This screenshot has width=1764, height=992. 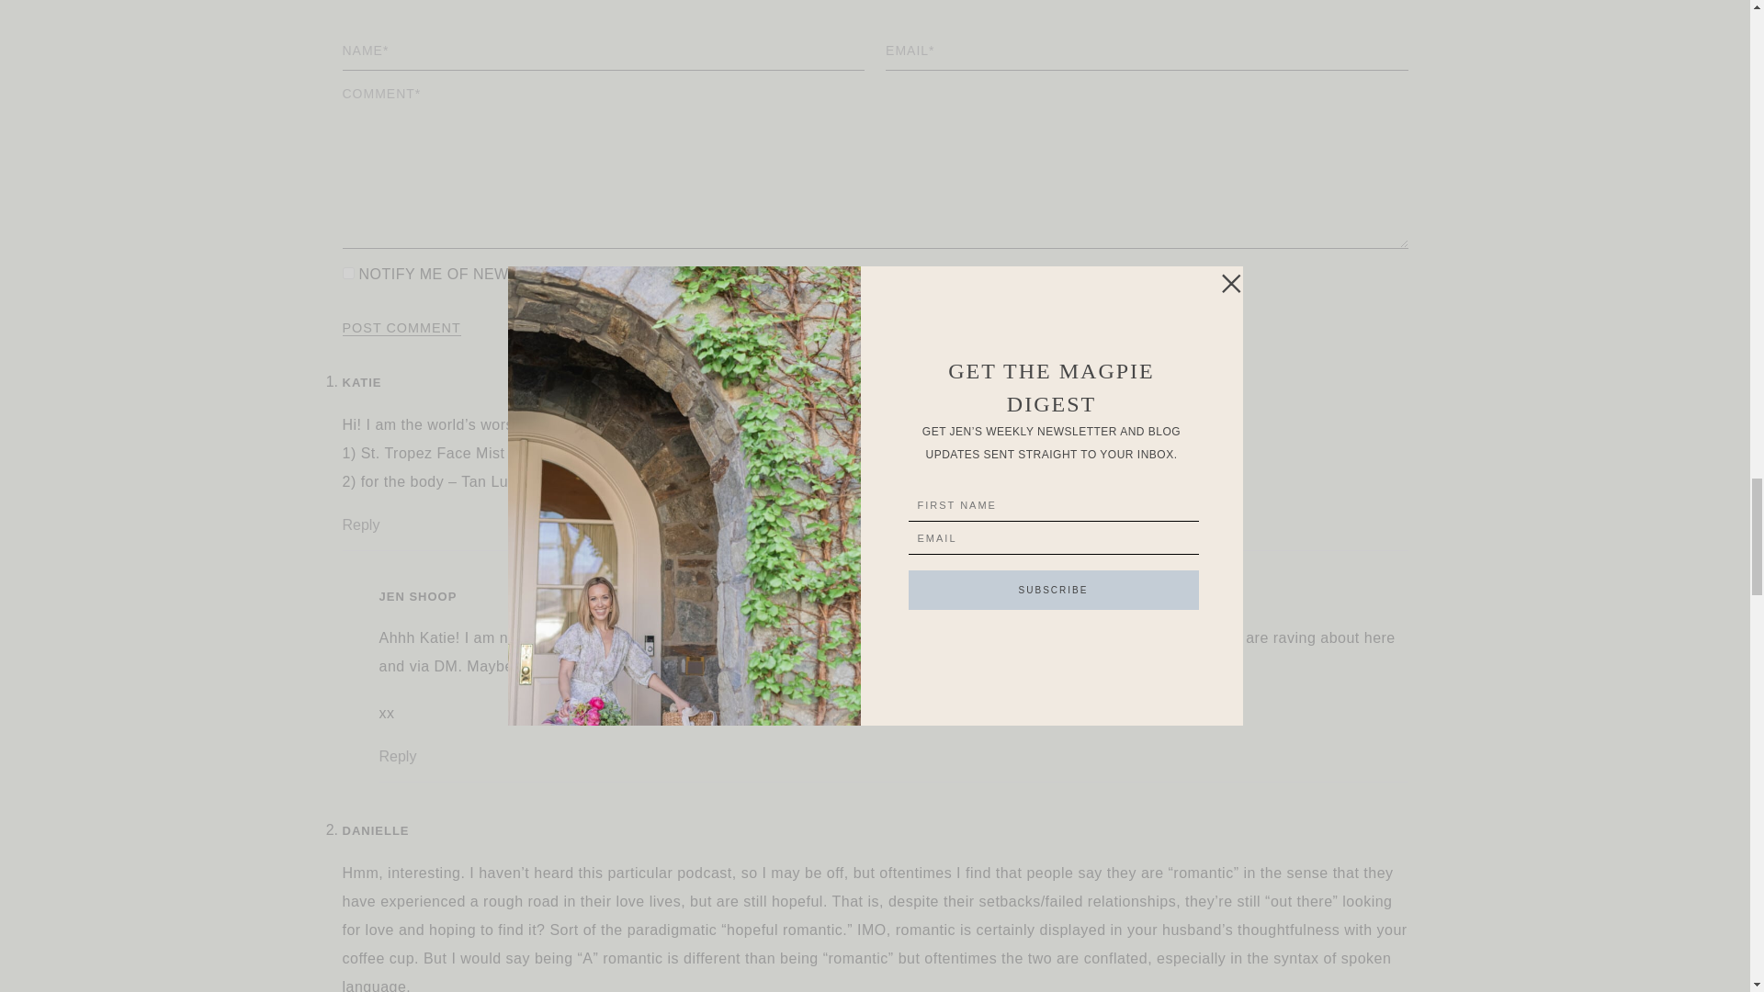 I want to click on subscribe, so click(x=347, y=272).